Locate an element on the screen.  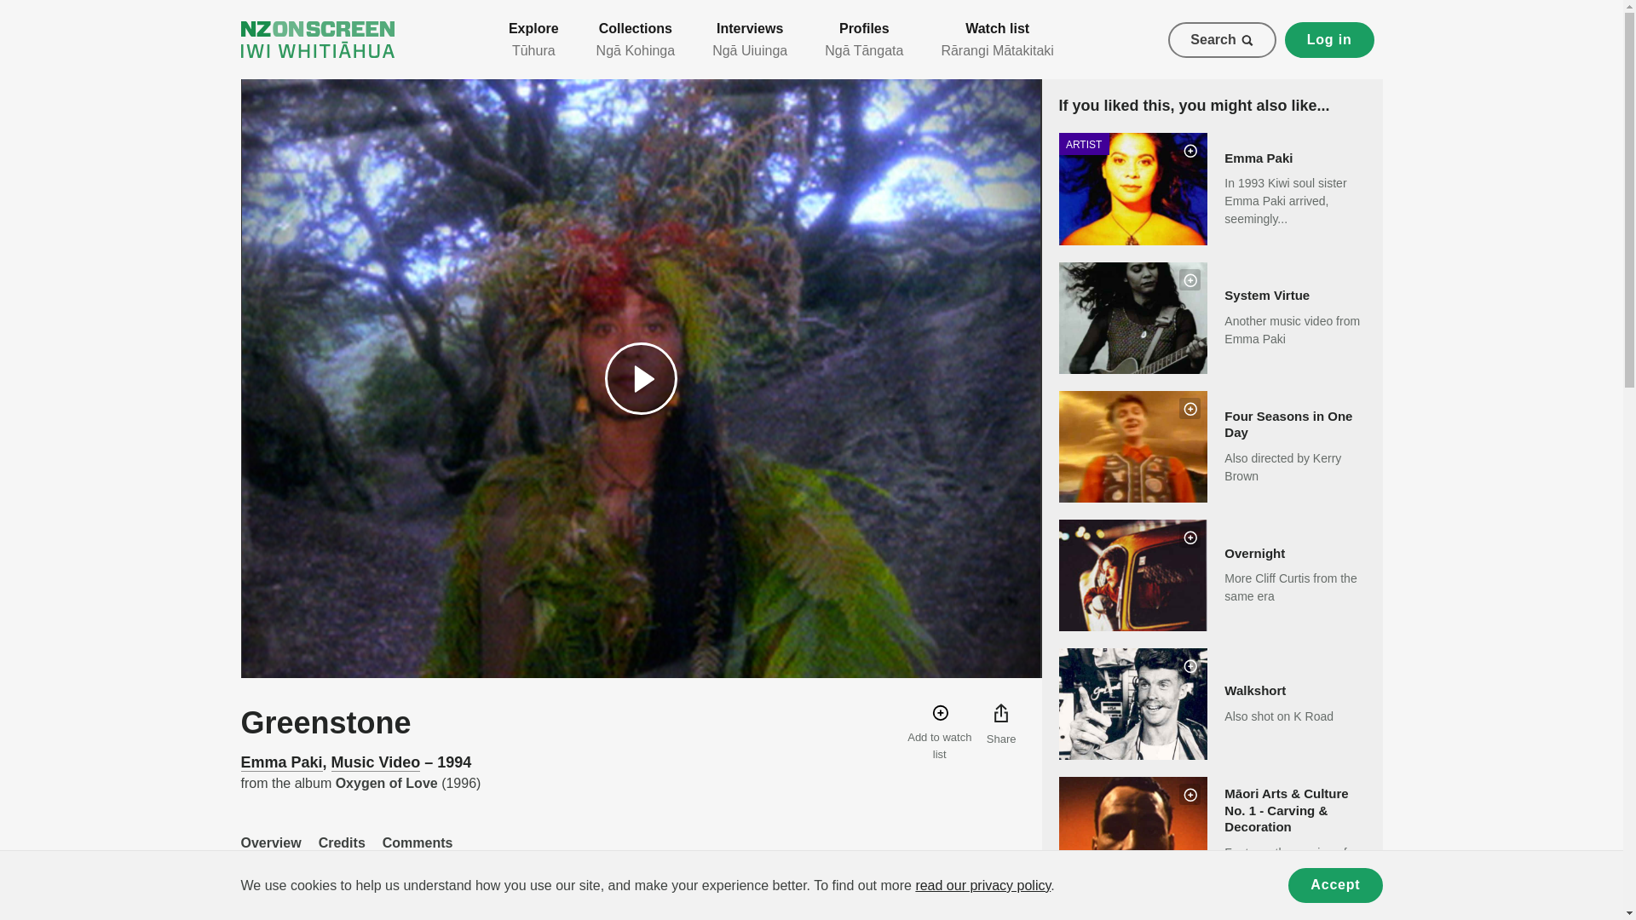
read our privacy policy is located at coordinates (1212, 446).